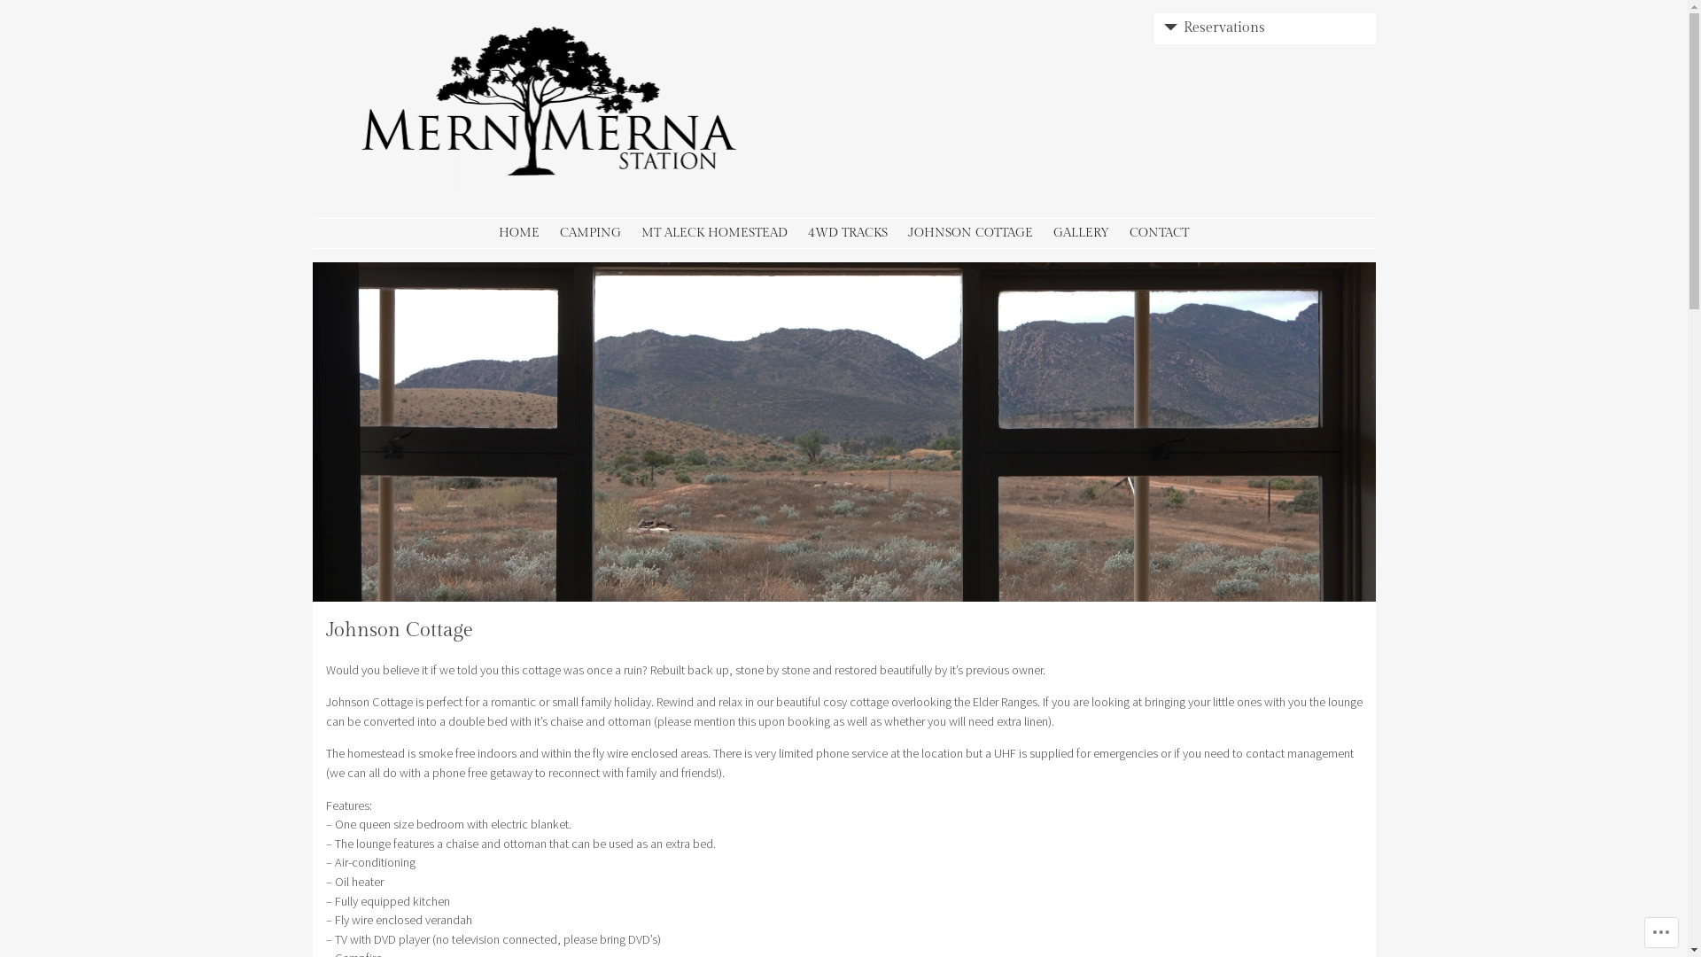  Describe the element at coordinates (590, 234) in the screenshot. I see `CAMPING` at that location.